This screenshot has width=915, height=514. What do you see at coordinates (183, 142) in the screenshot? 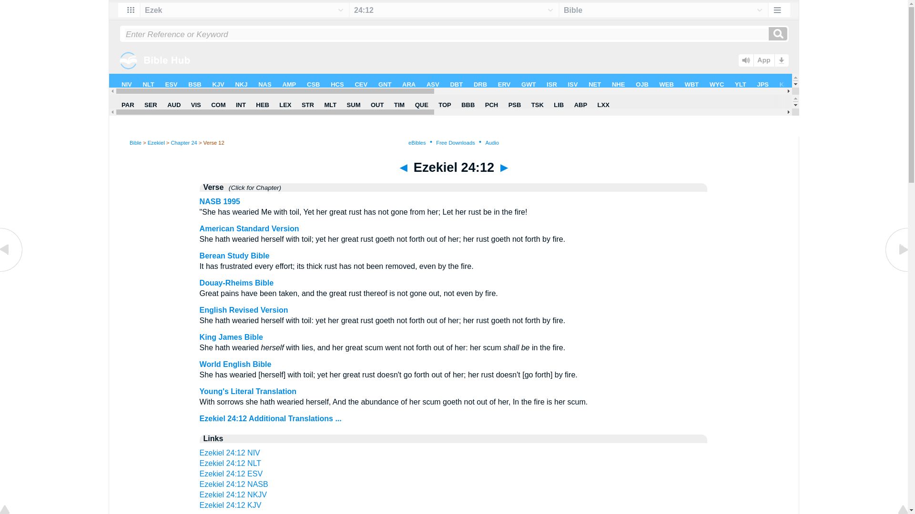
I see `Chapter 24` at bounding box center [183, 142].